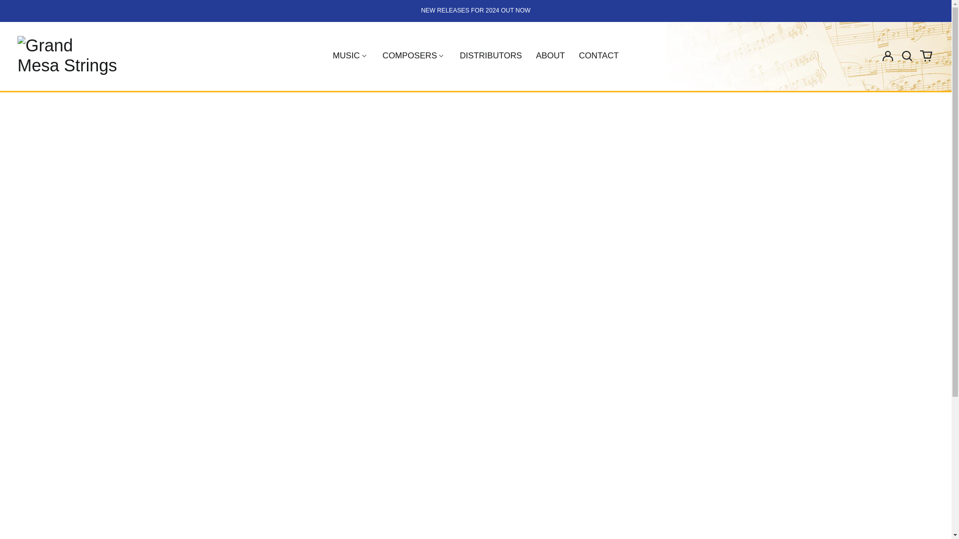 Image resolution: width=959 pixels, height=539 pixels. What do you see at coordinates (907, 56) in the screenshot?
I see `Search our site` at bounding box center [907, 56].